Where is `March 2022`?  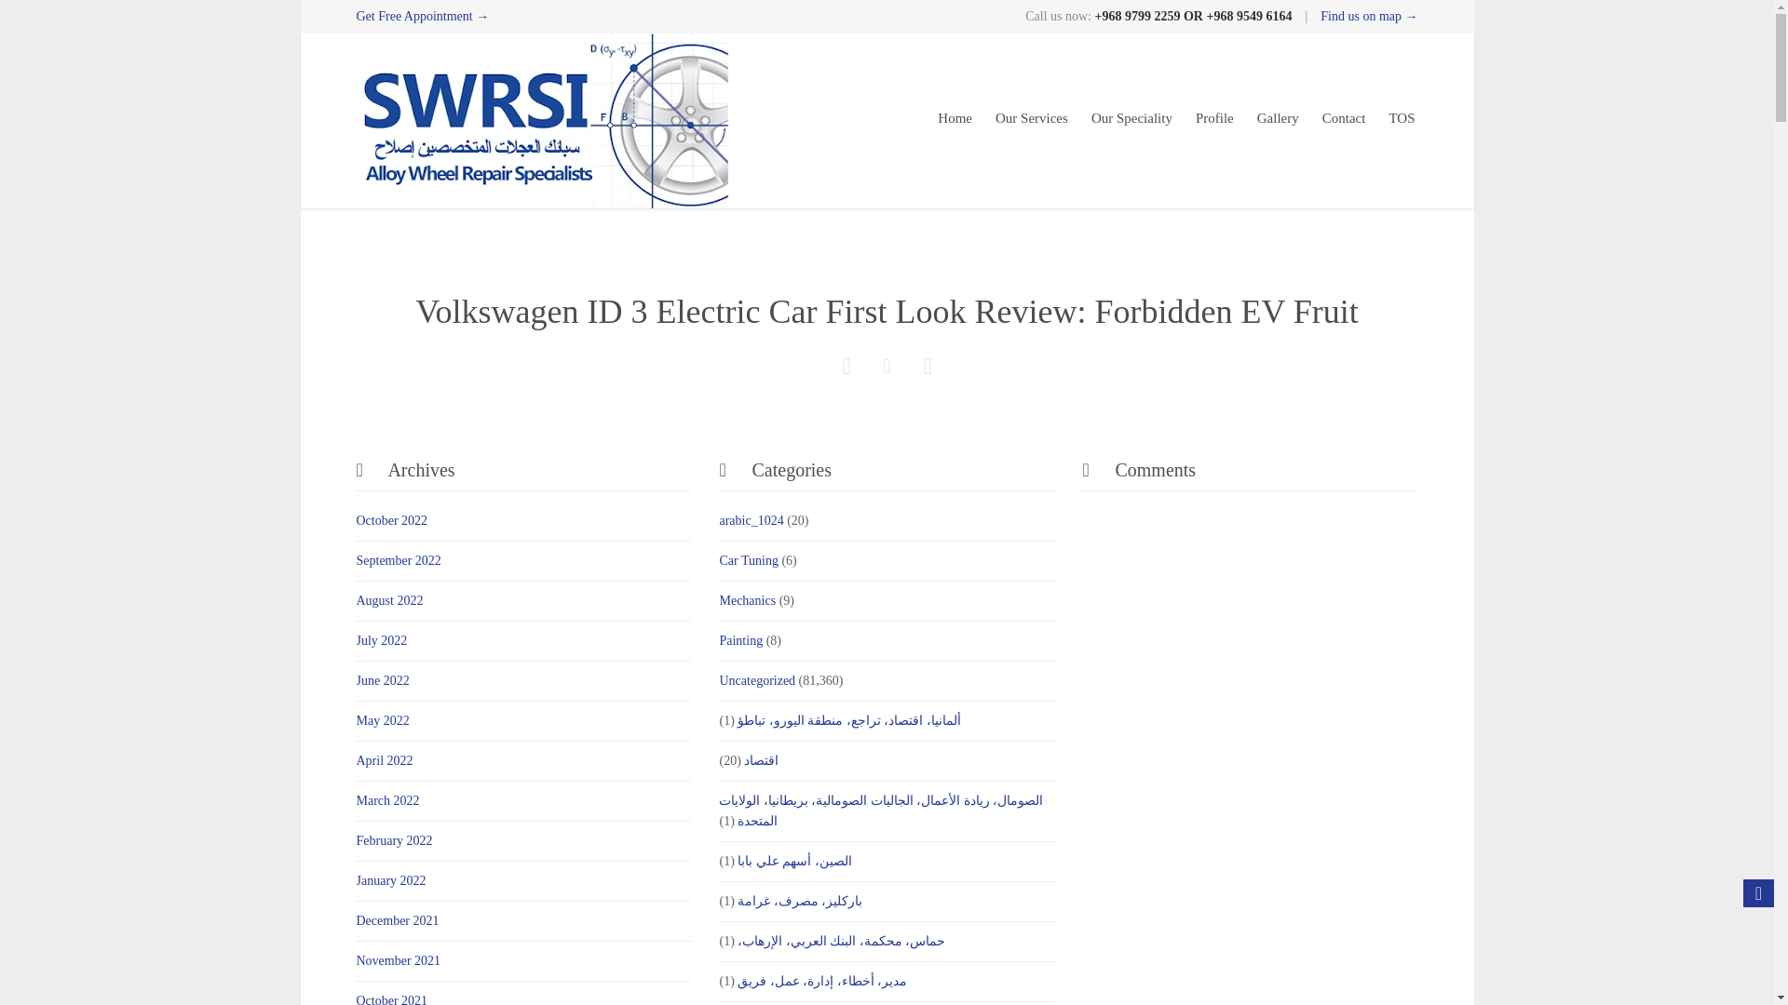 March 2022 is located at coordinates (387, 800).